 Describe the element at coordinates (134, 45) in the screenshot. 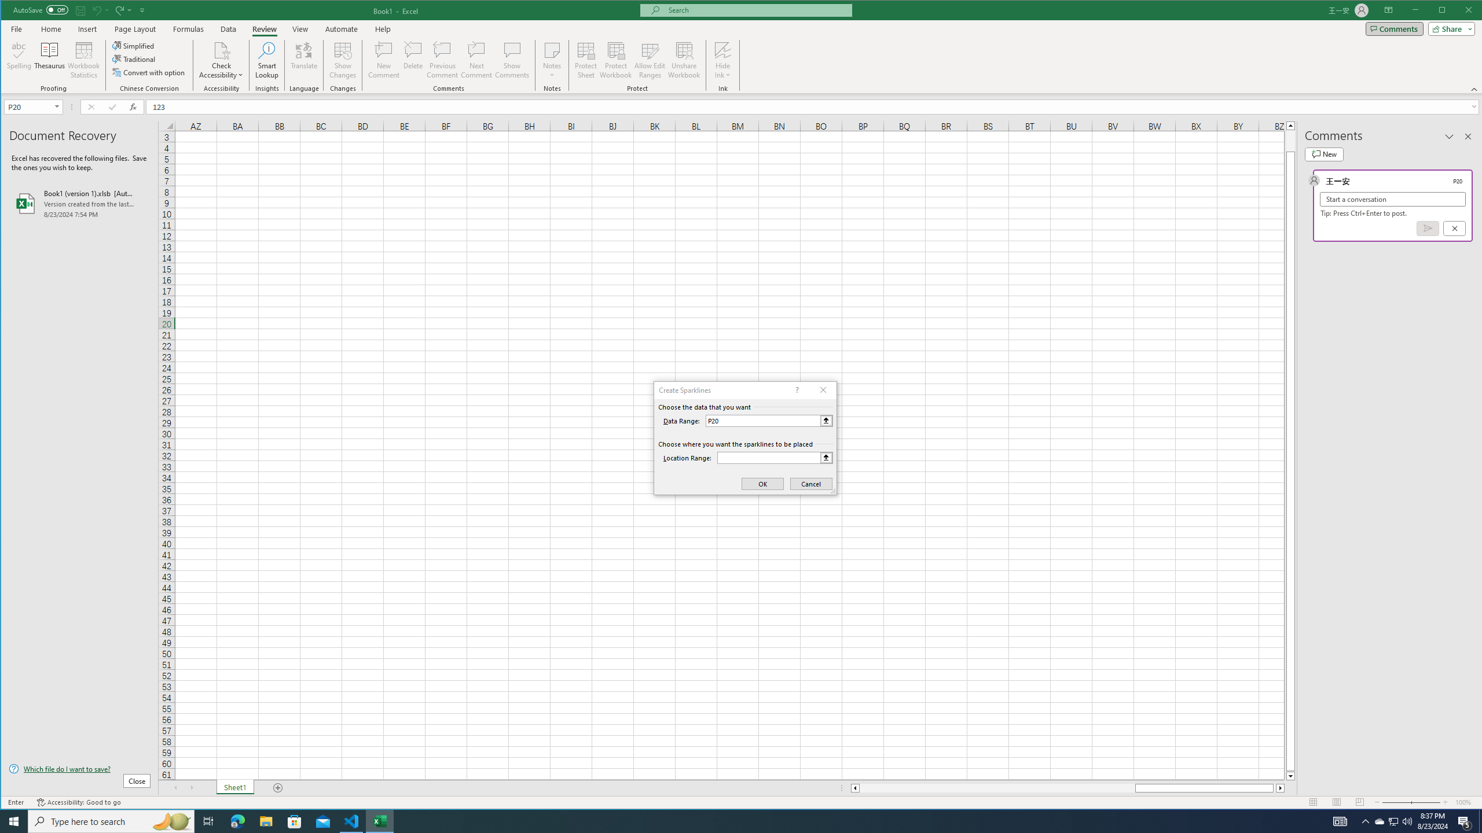

I see `Simplified` at that location.